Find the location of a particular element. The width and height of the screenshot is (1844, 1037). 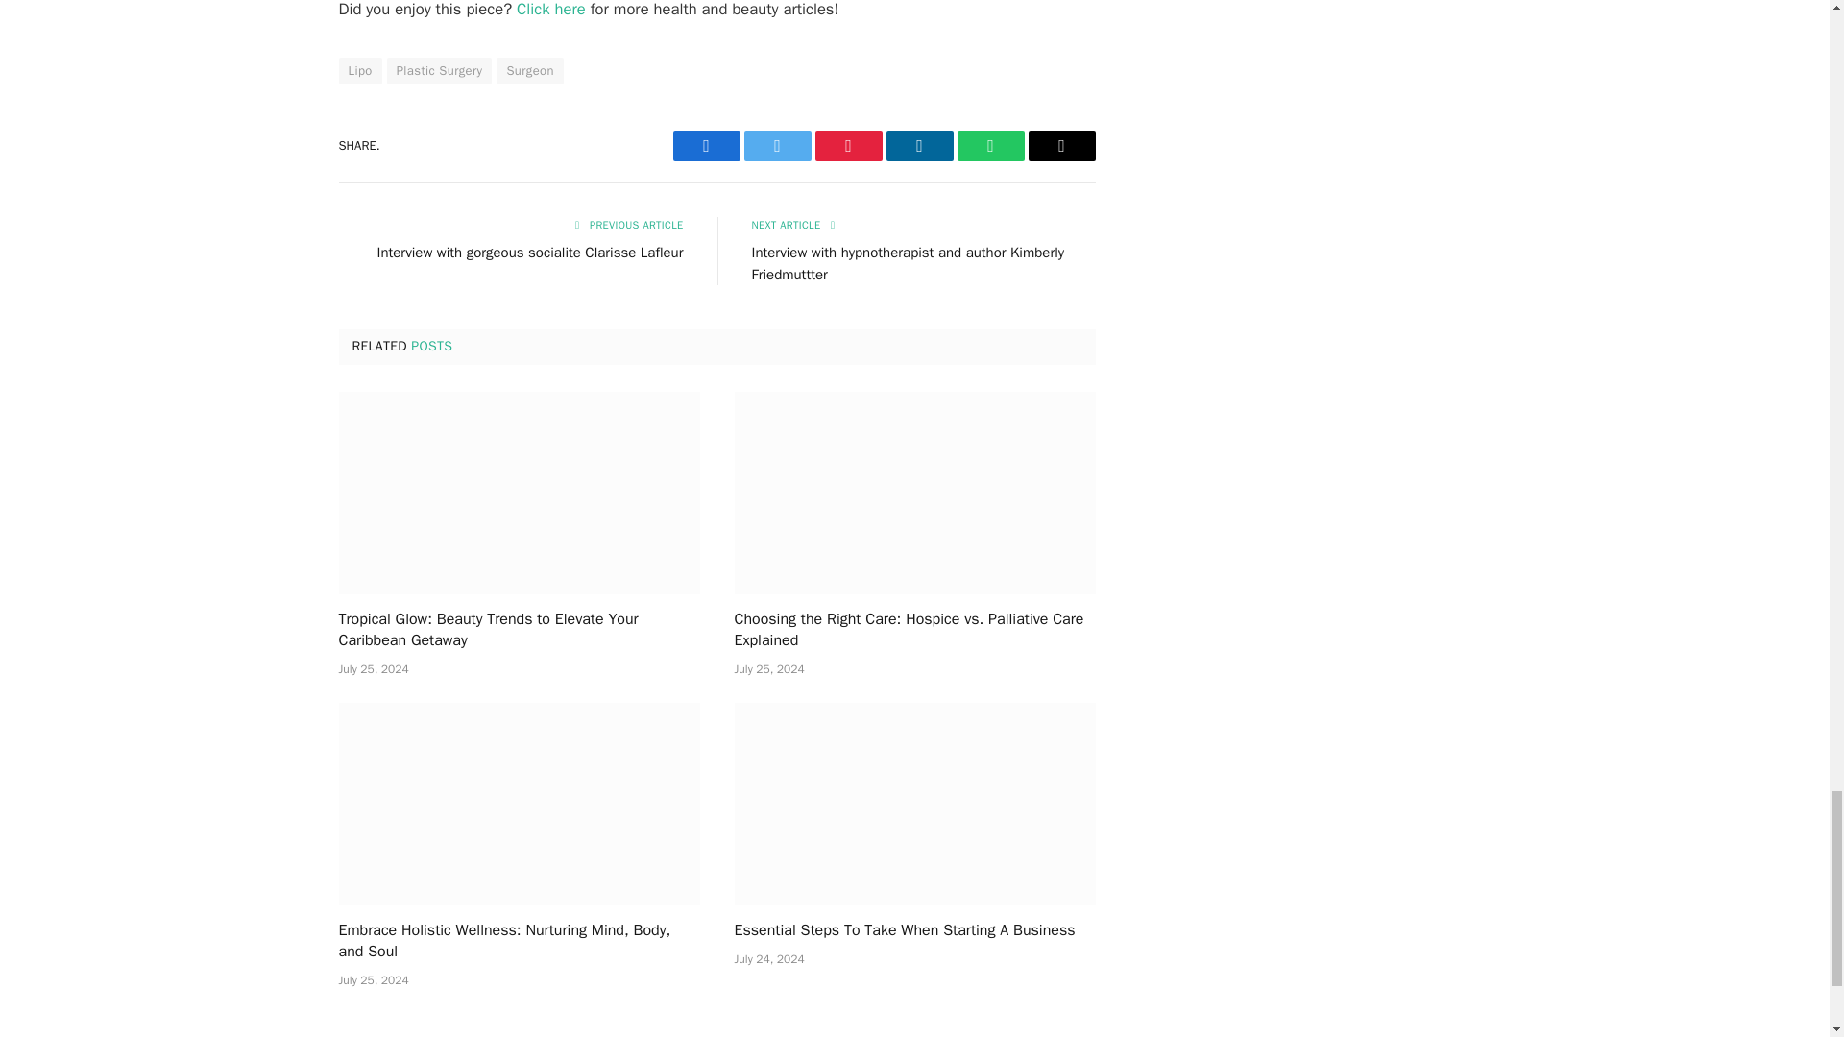

Share on Facebook is located at coordinates (705, 146).